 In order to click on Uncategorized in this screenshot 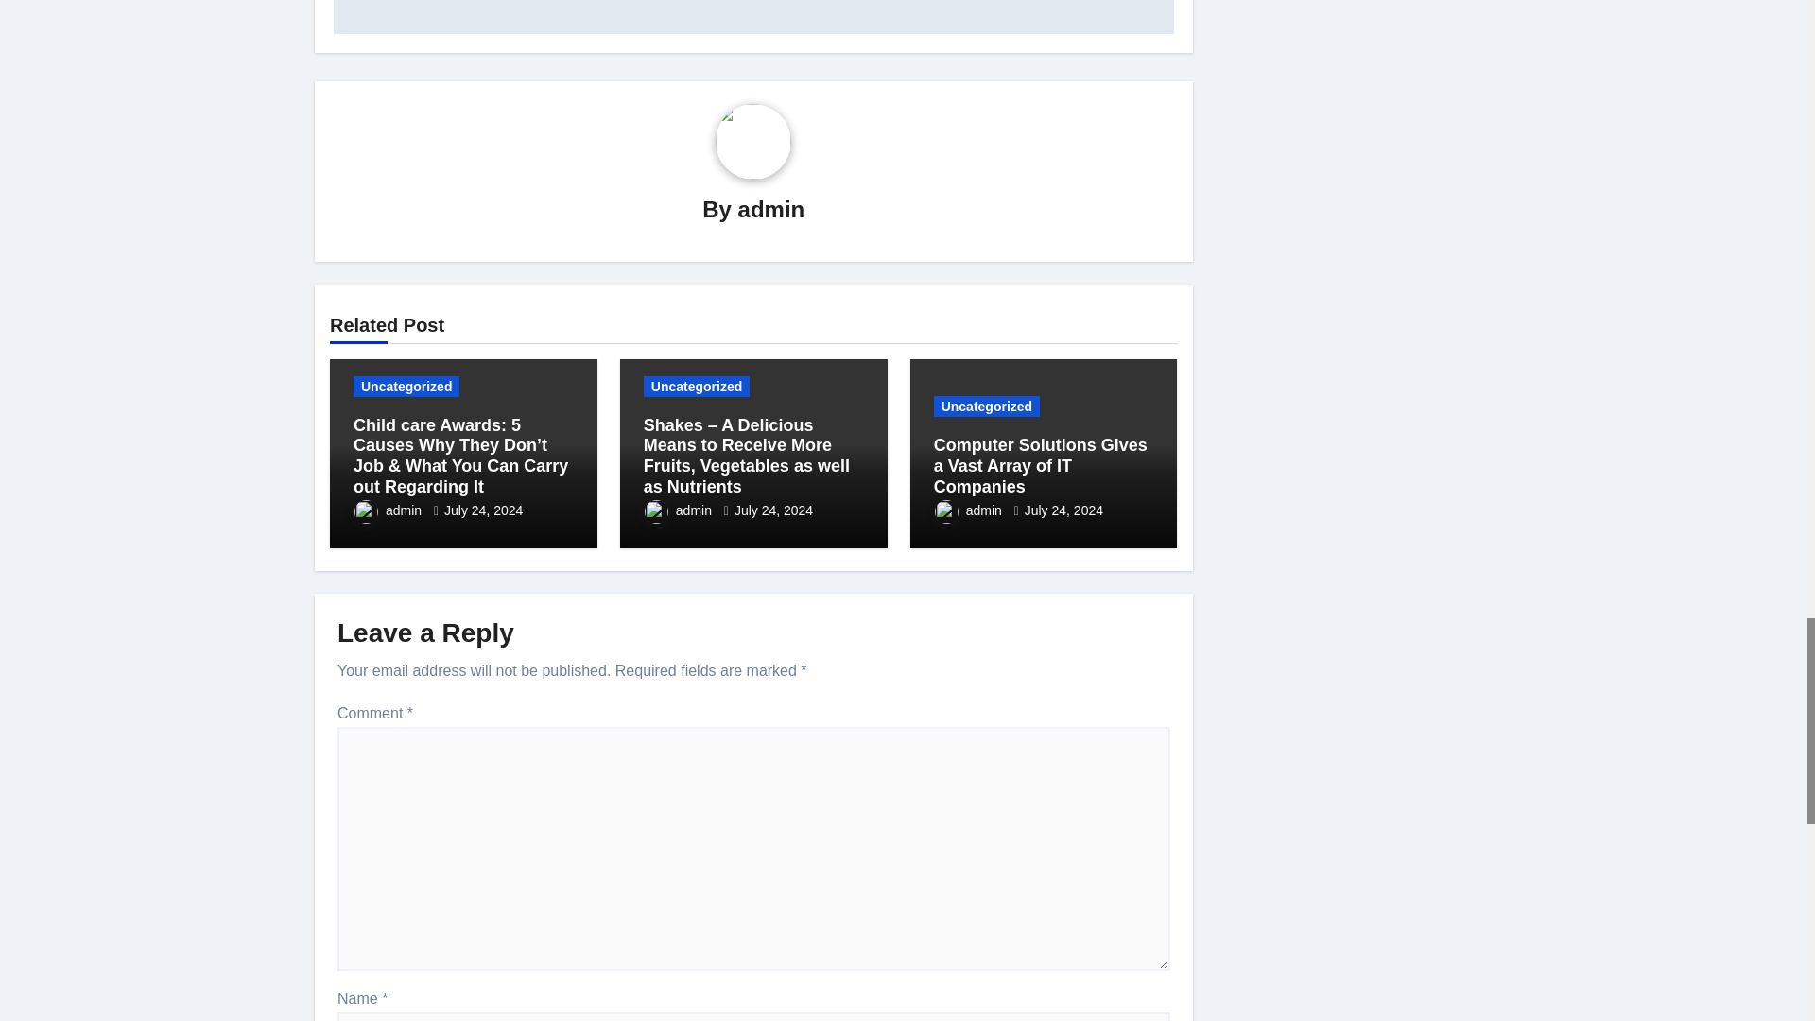, I will do `click(406, 387)`.